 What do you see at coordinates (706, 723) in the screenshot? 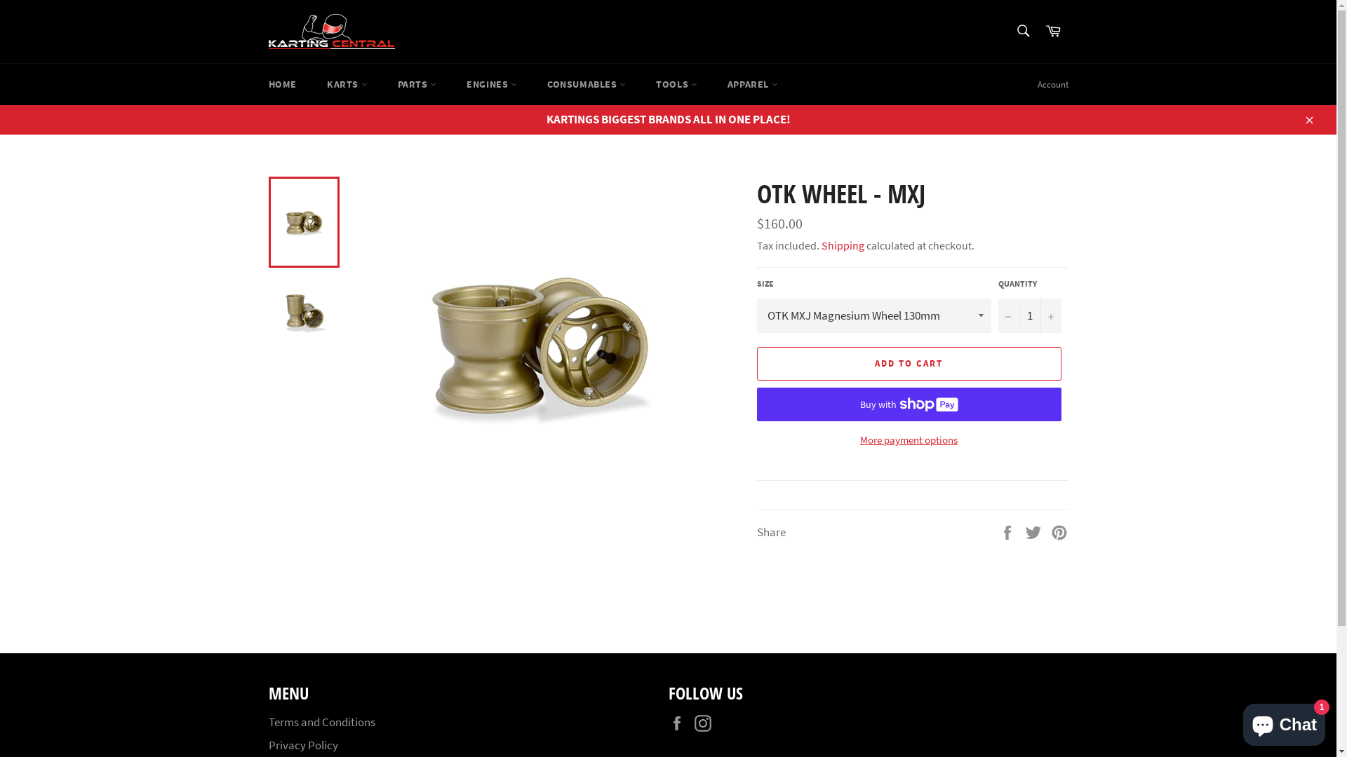
I see `Instagram` at bounding box center [706, 723].